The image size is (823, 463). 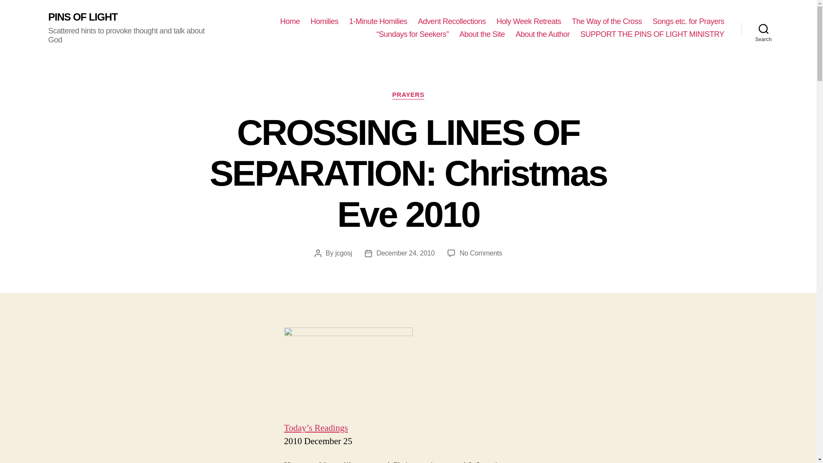 What do you see at coordinates (324, 21) in the screenshot?
I see `Homilies` at bounding box center [324, 21].